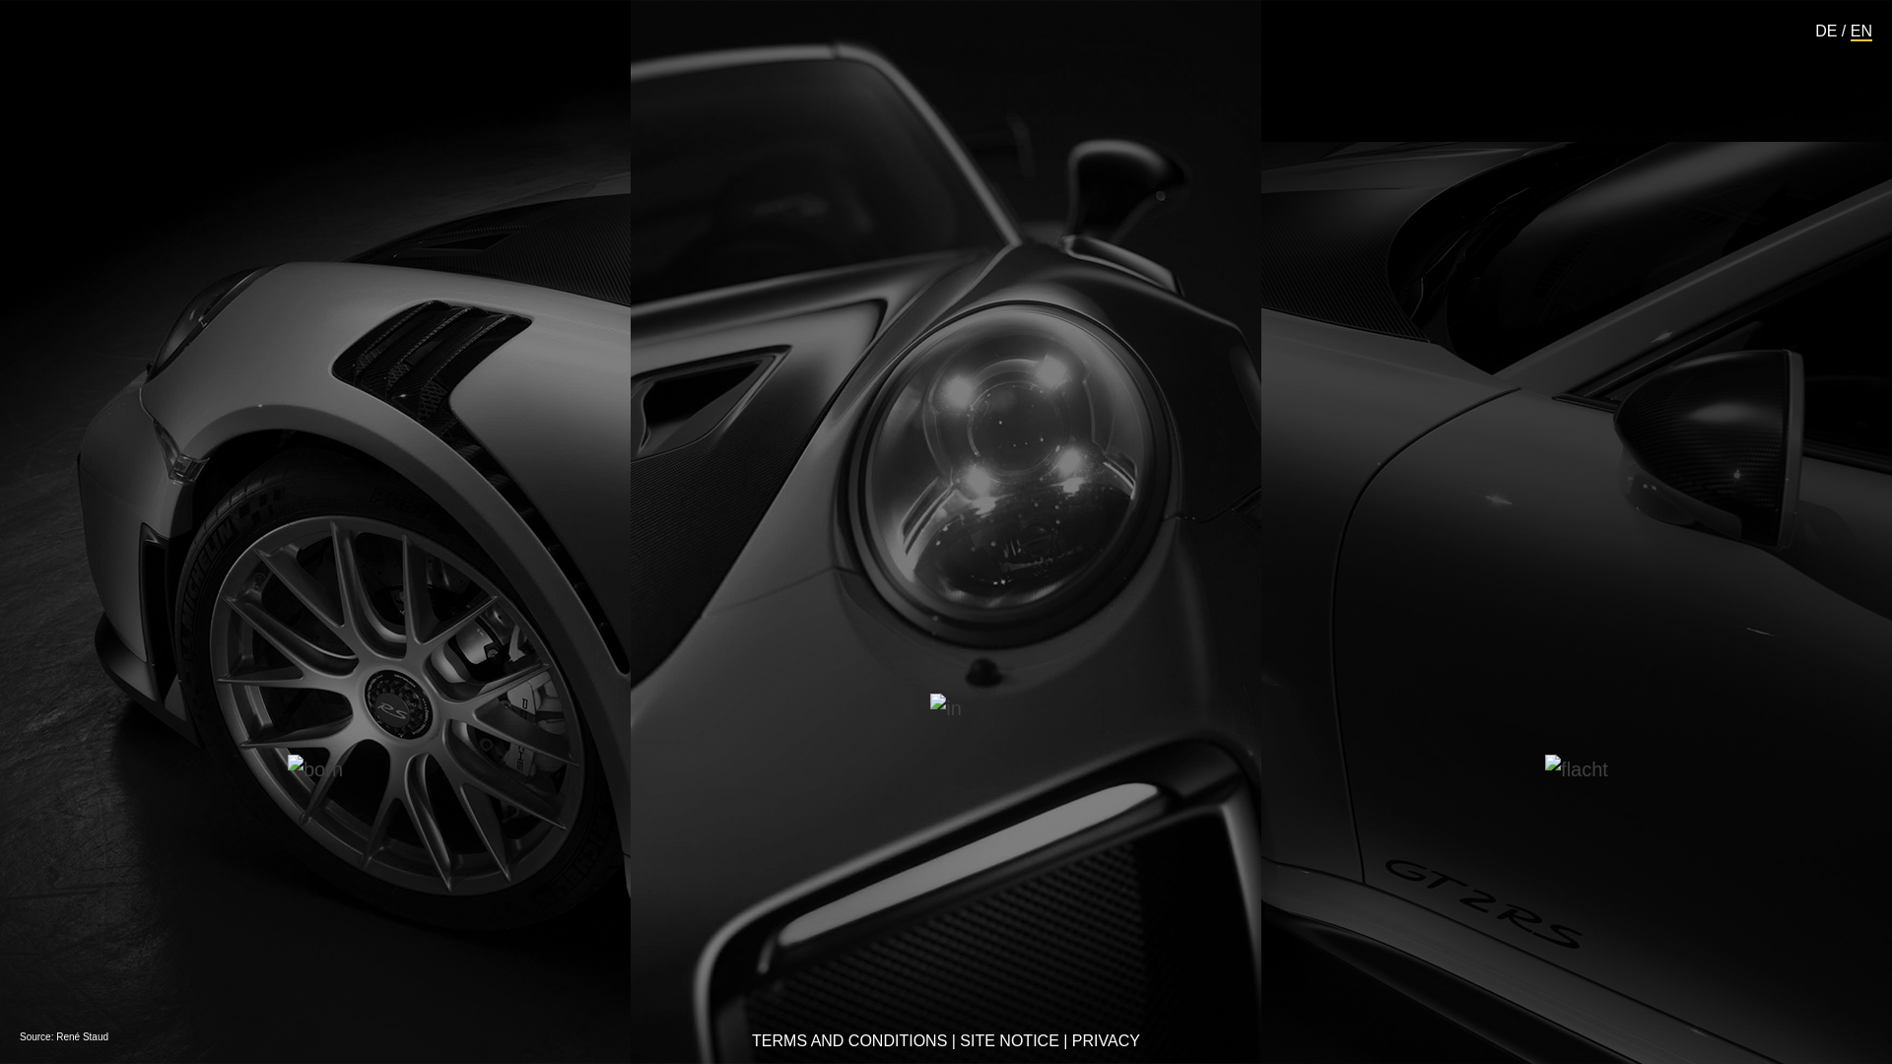  I want to click on EN, so click(1860, 30).